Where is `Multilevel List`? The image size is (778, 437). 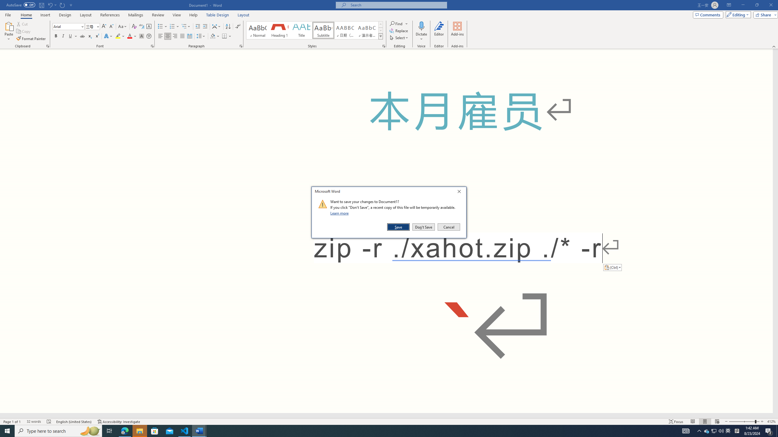
Multilevel List is located at coordinates (186, 27).